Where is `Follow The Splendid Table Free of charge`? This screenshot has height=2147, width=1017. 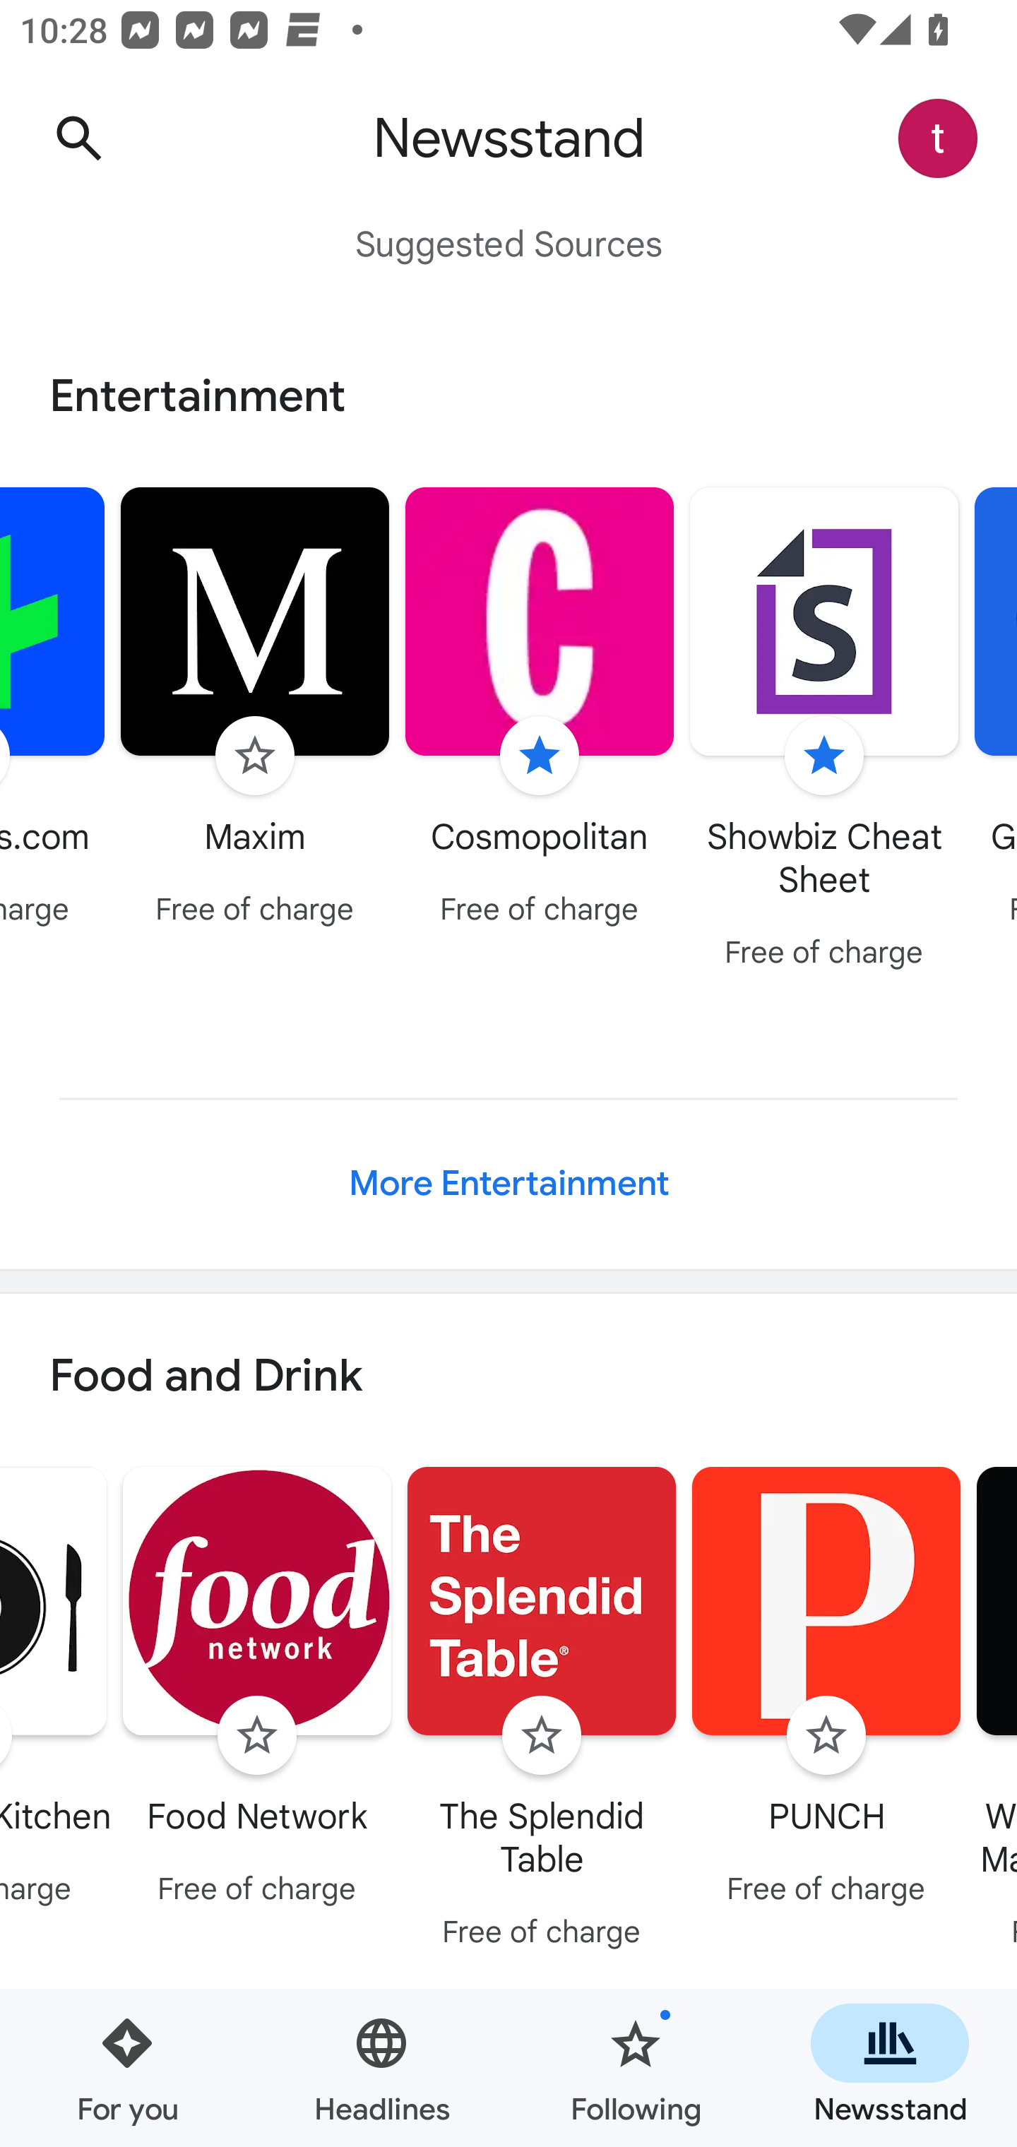 Follow The Splendid Table Free of charge is located at coordinates (542, 1712).